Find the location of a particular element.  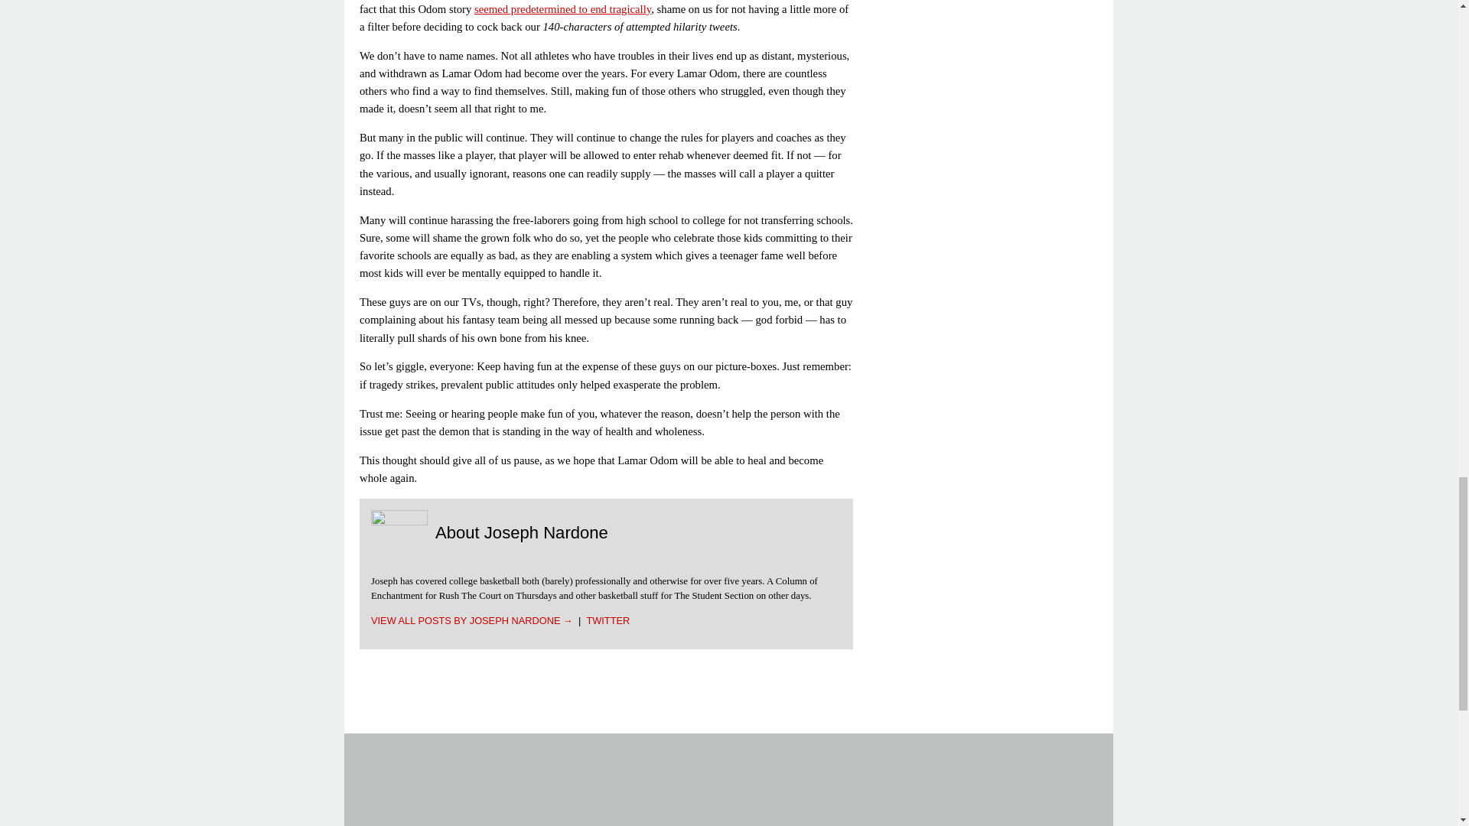

TWITTER is located at coordinates (607, 619).